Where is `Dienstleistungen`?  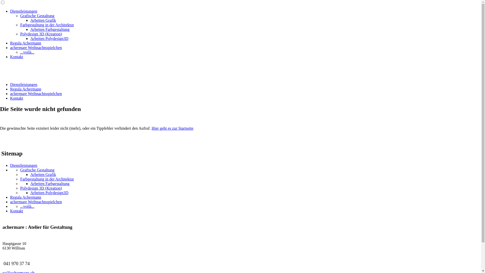 Dienstleistungen is located at coordinates (24, 165).